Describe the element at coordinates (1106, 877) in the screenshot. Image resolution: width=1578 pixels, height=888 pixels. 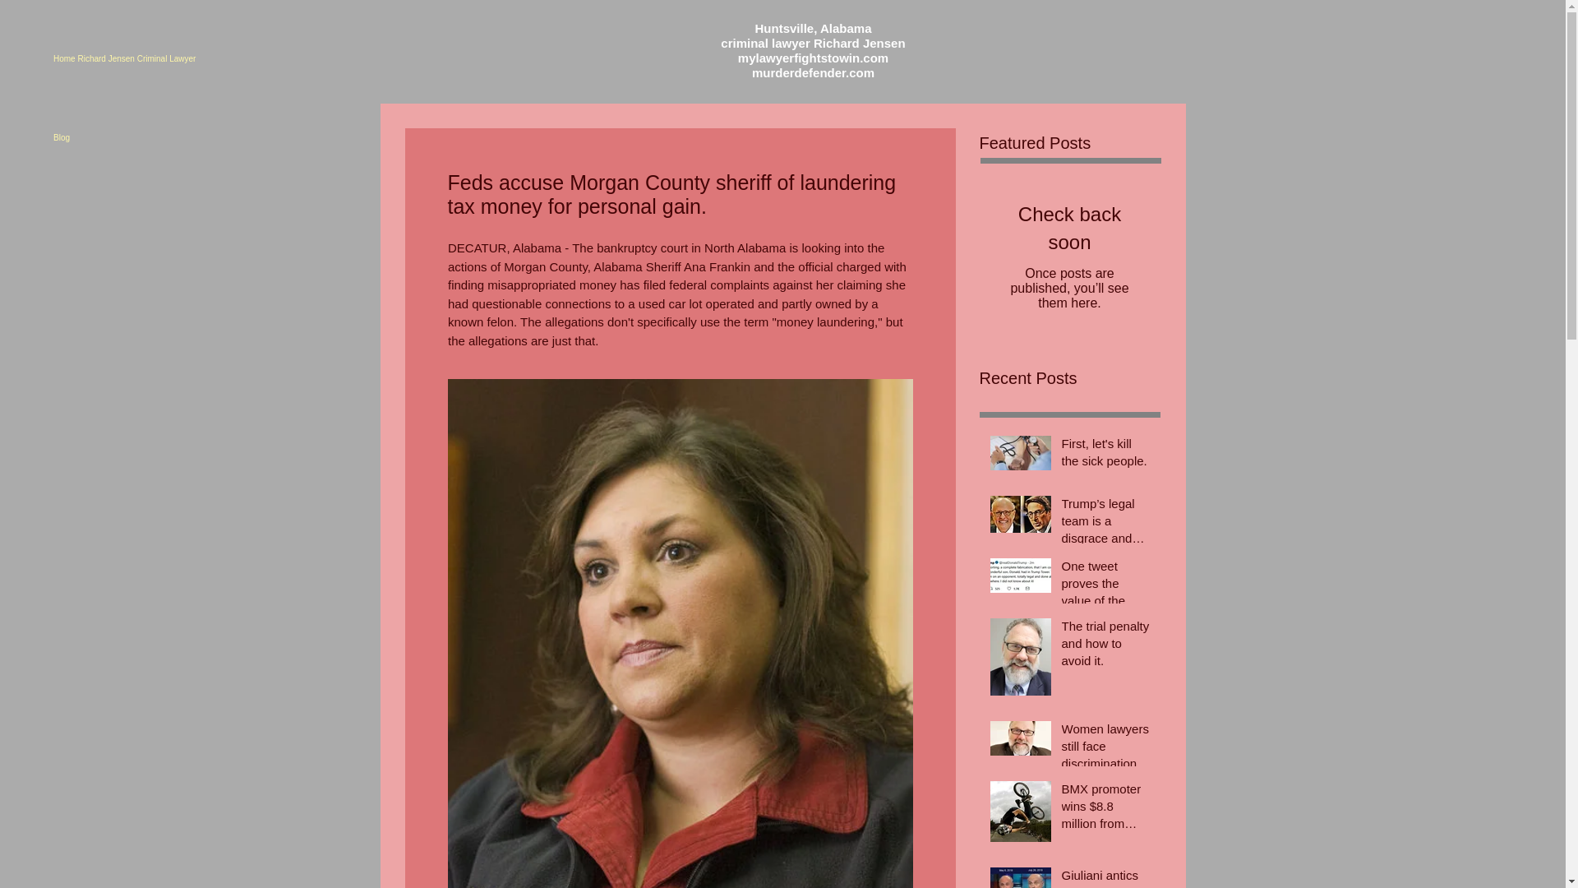
I see `Giuliani antics lead to Shakespearean downfall` at that location.